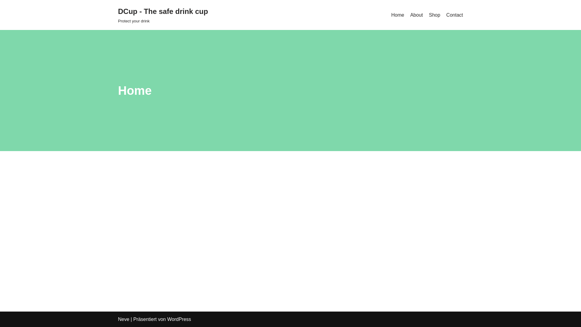 The image size is (581, 327). I want to click on Zum Inhalt springen, so click(5, 13).